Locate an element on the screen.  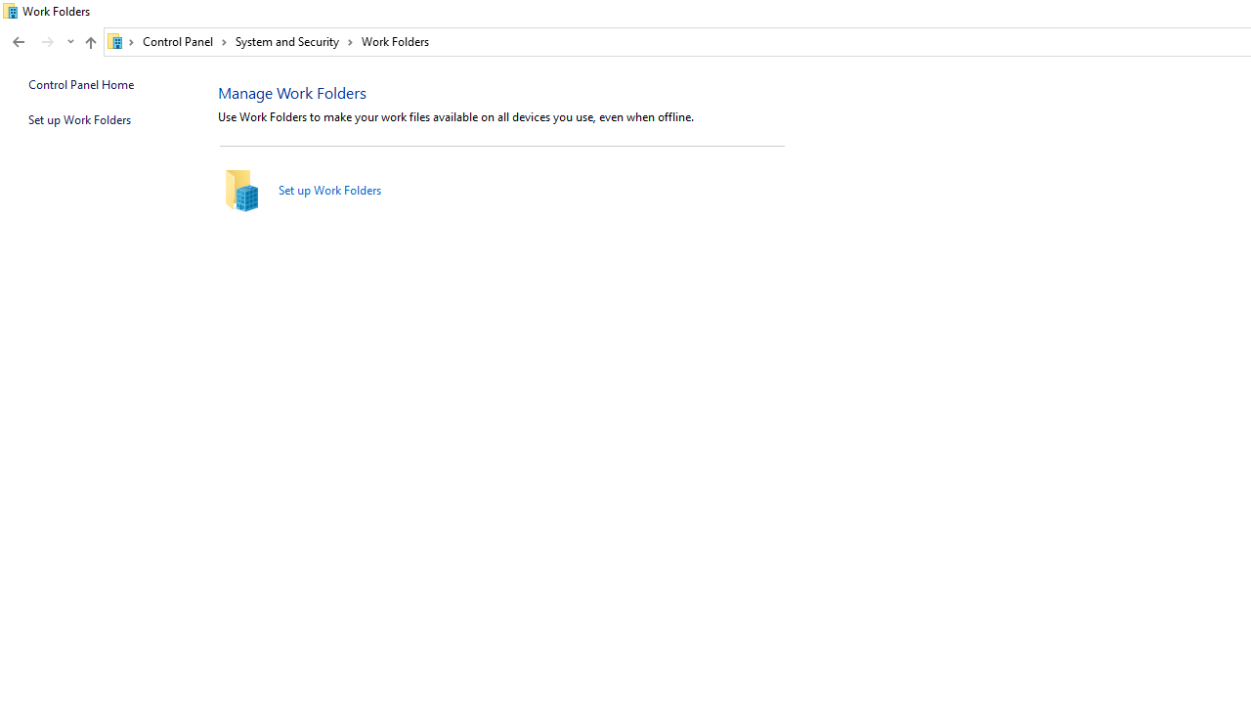
Control Panel Home is located at coordinates (80, 84).